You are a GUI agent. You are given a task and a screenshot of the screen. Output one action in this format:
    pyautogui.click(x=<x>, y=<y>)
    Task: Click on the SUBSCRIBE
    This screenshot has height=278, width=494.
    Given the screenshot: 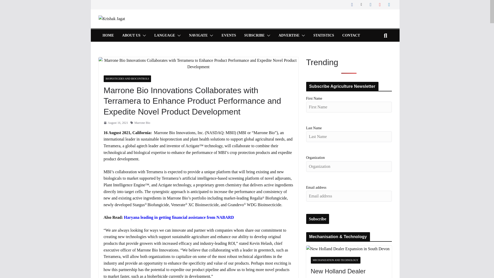 What is the action you would take?
    pyautogui.click(x=254, y=36)
    